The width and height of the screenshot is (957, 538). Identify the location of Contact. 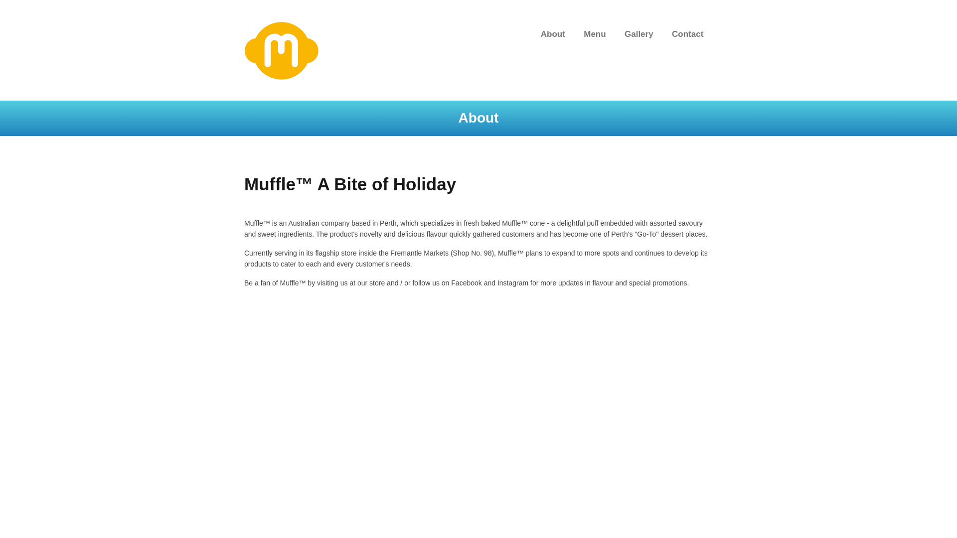
(688, 35).